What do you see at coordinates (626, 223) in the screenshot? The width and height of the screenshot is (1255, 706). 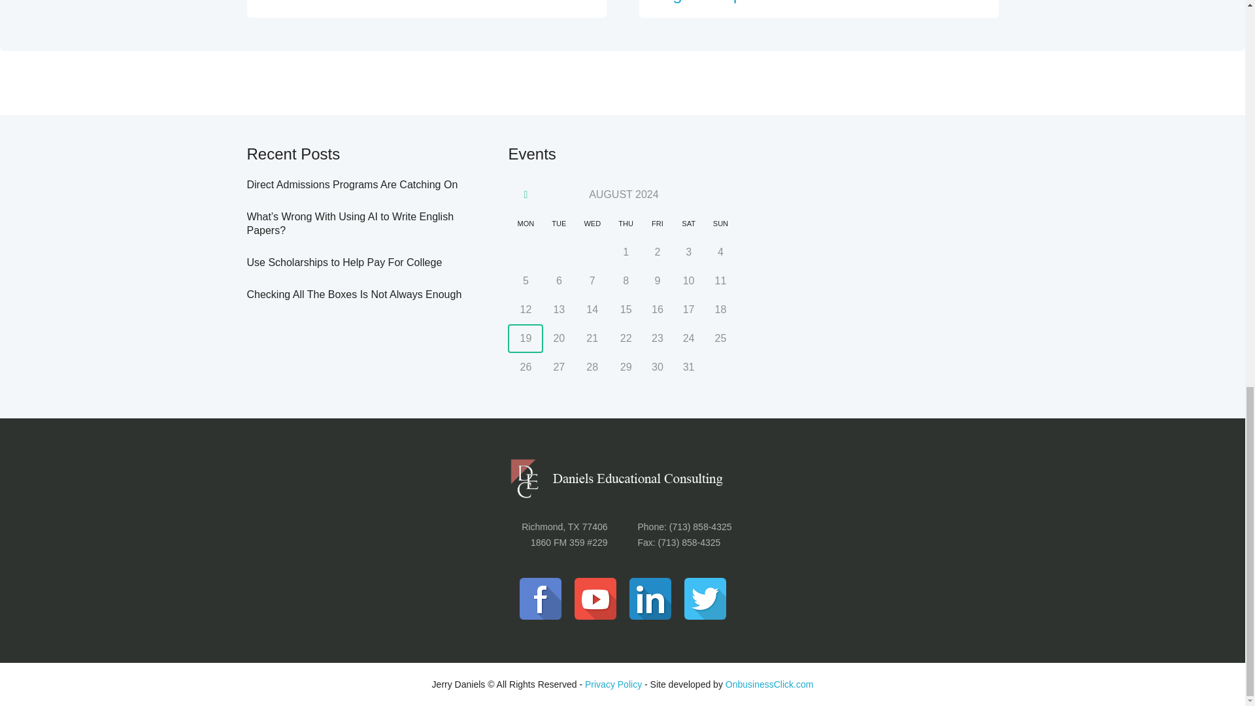 I see `Thursday` at bounding box center [626, 223].